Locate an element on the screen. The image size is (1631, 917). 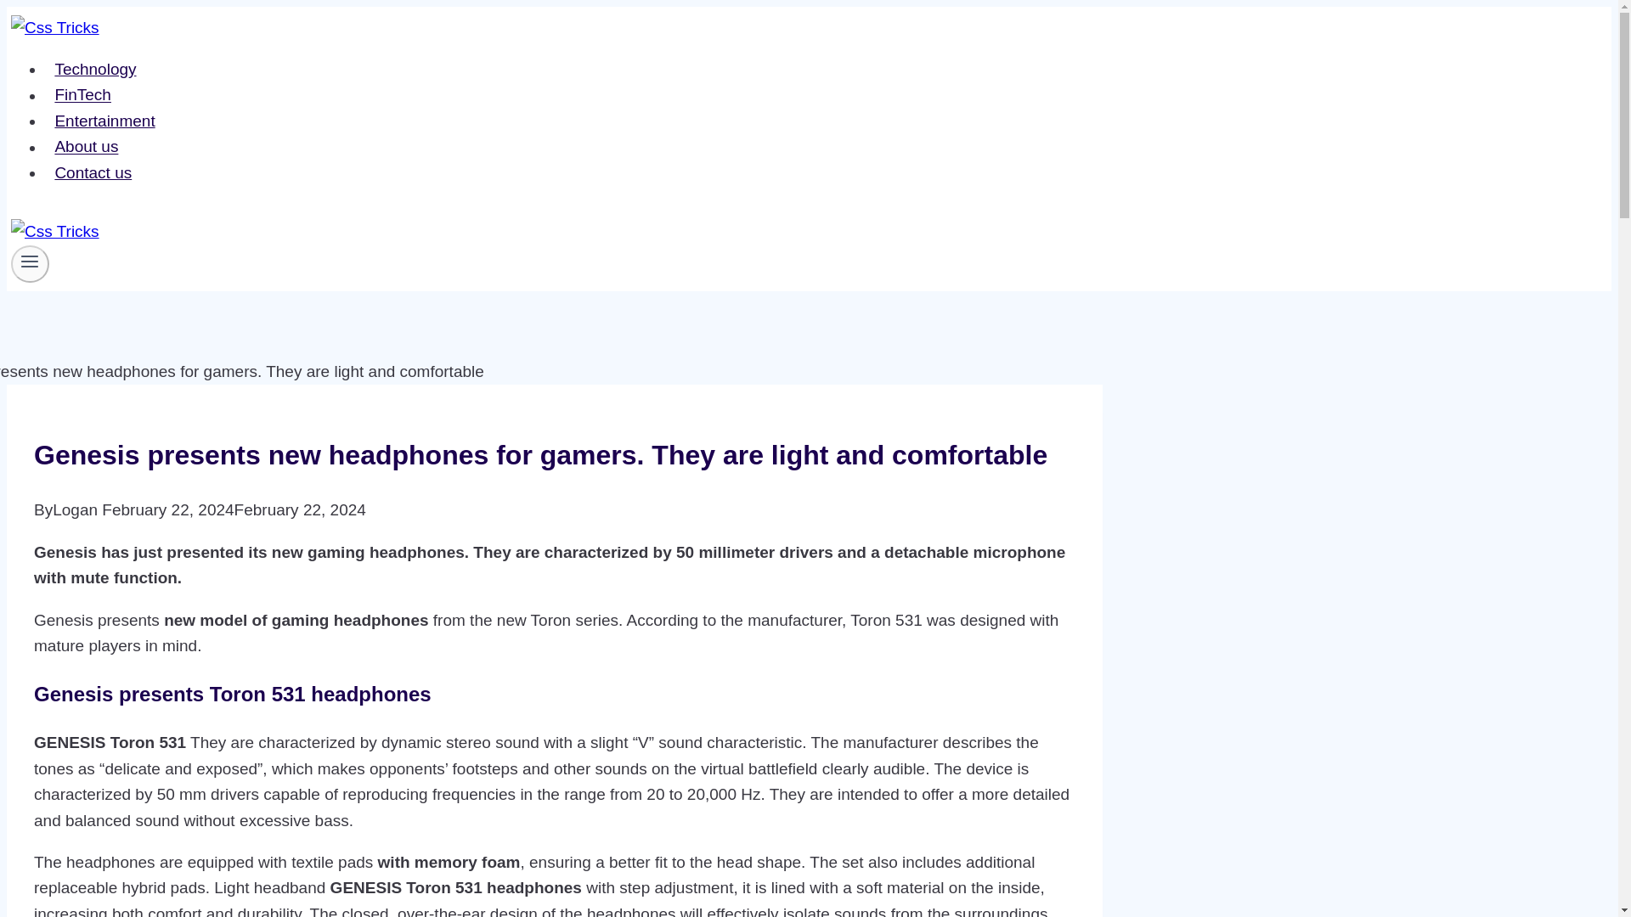
Entertainment is located at coordinates (104, 121).